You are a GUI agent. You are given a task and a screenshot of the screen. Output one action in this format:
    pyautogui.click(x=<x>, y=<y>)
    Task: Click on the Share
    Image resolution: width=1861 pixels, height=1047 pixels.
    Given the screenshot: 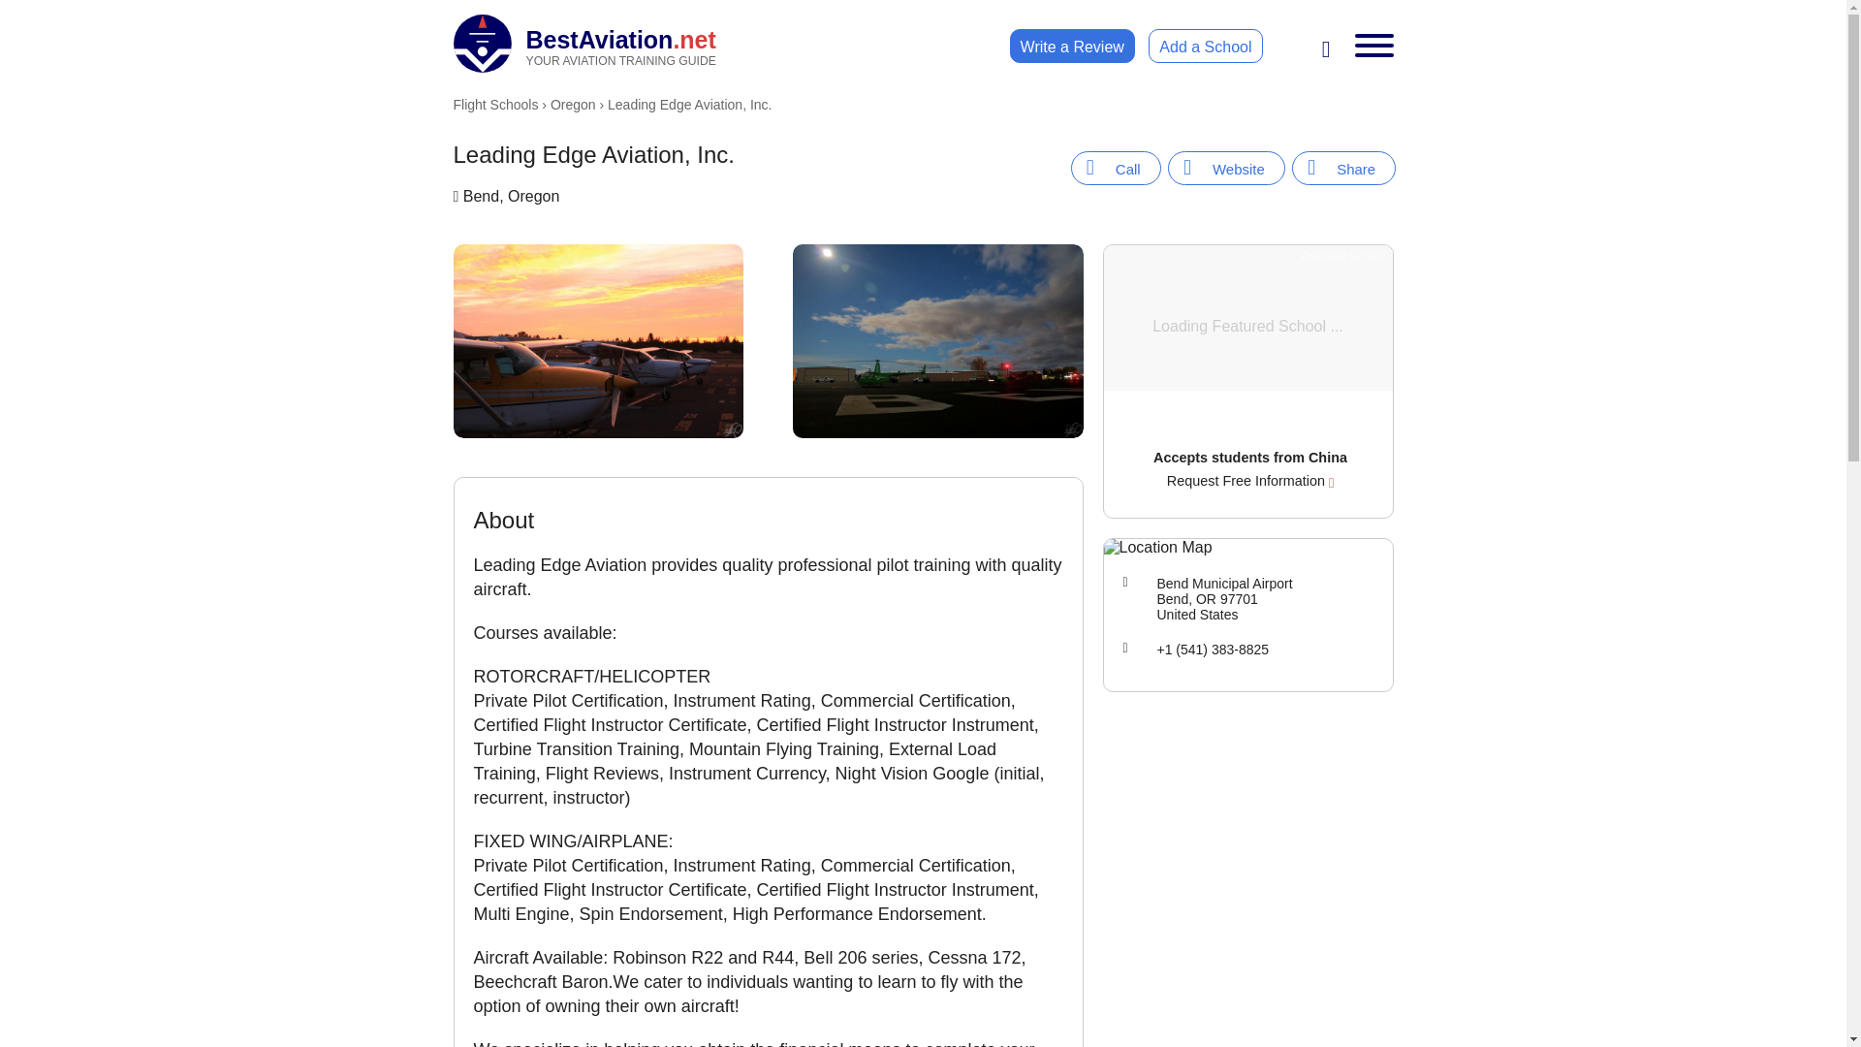 What is the action you would take?
    pyautogui.click(x=1343, y=168)
    